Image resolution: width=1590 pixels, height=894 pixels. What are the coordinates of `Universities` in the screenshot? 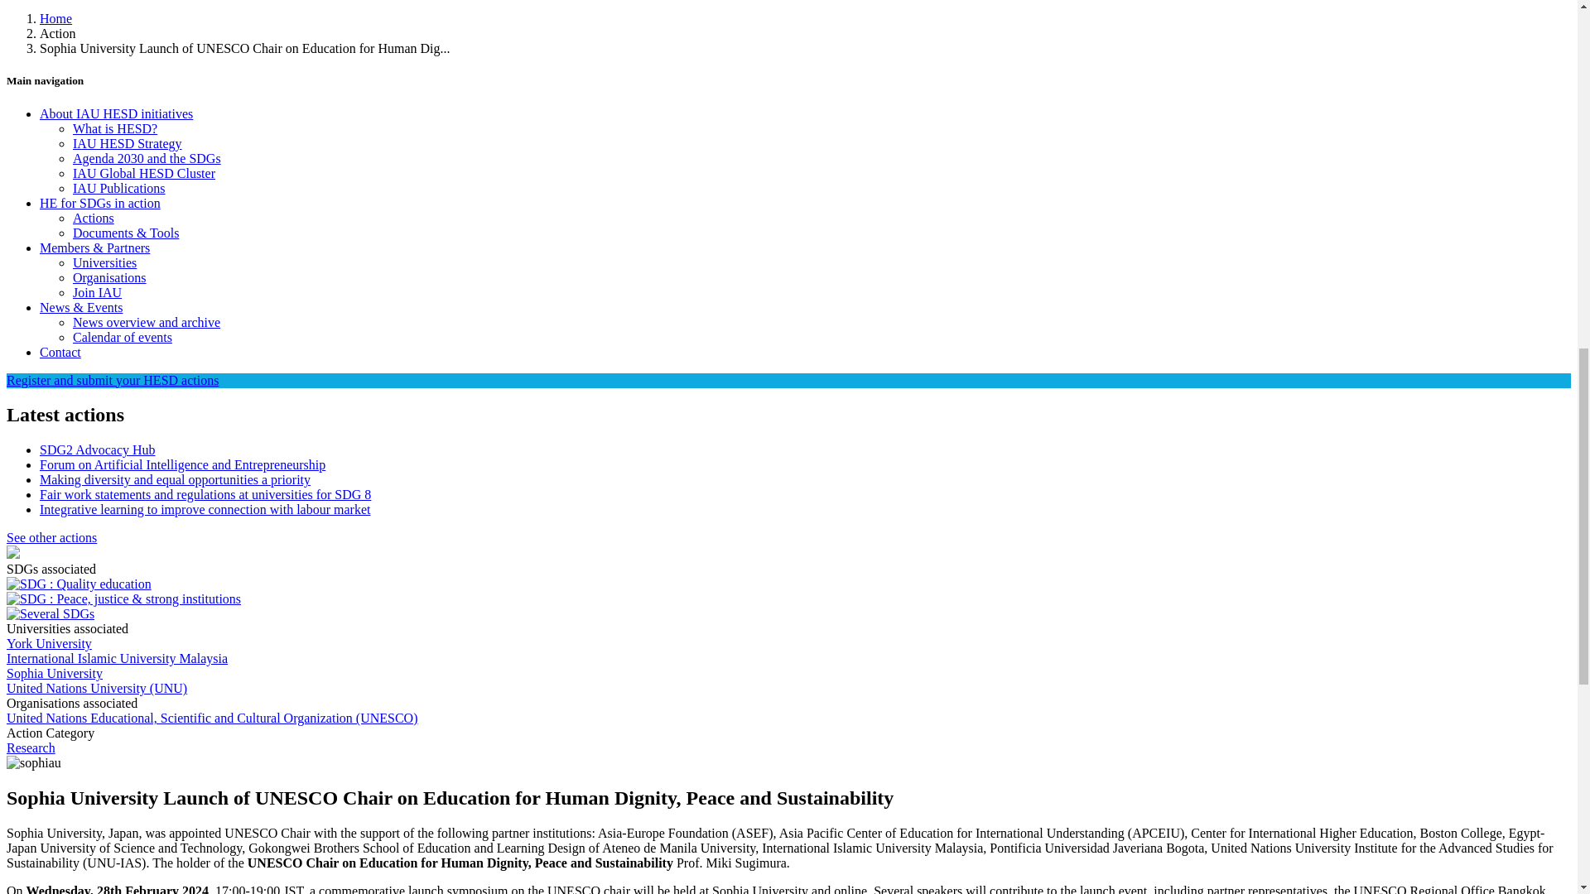 It's located at (104, 262).